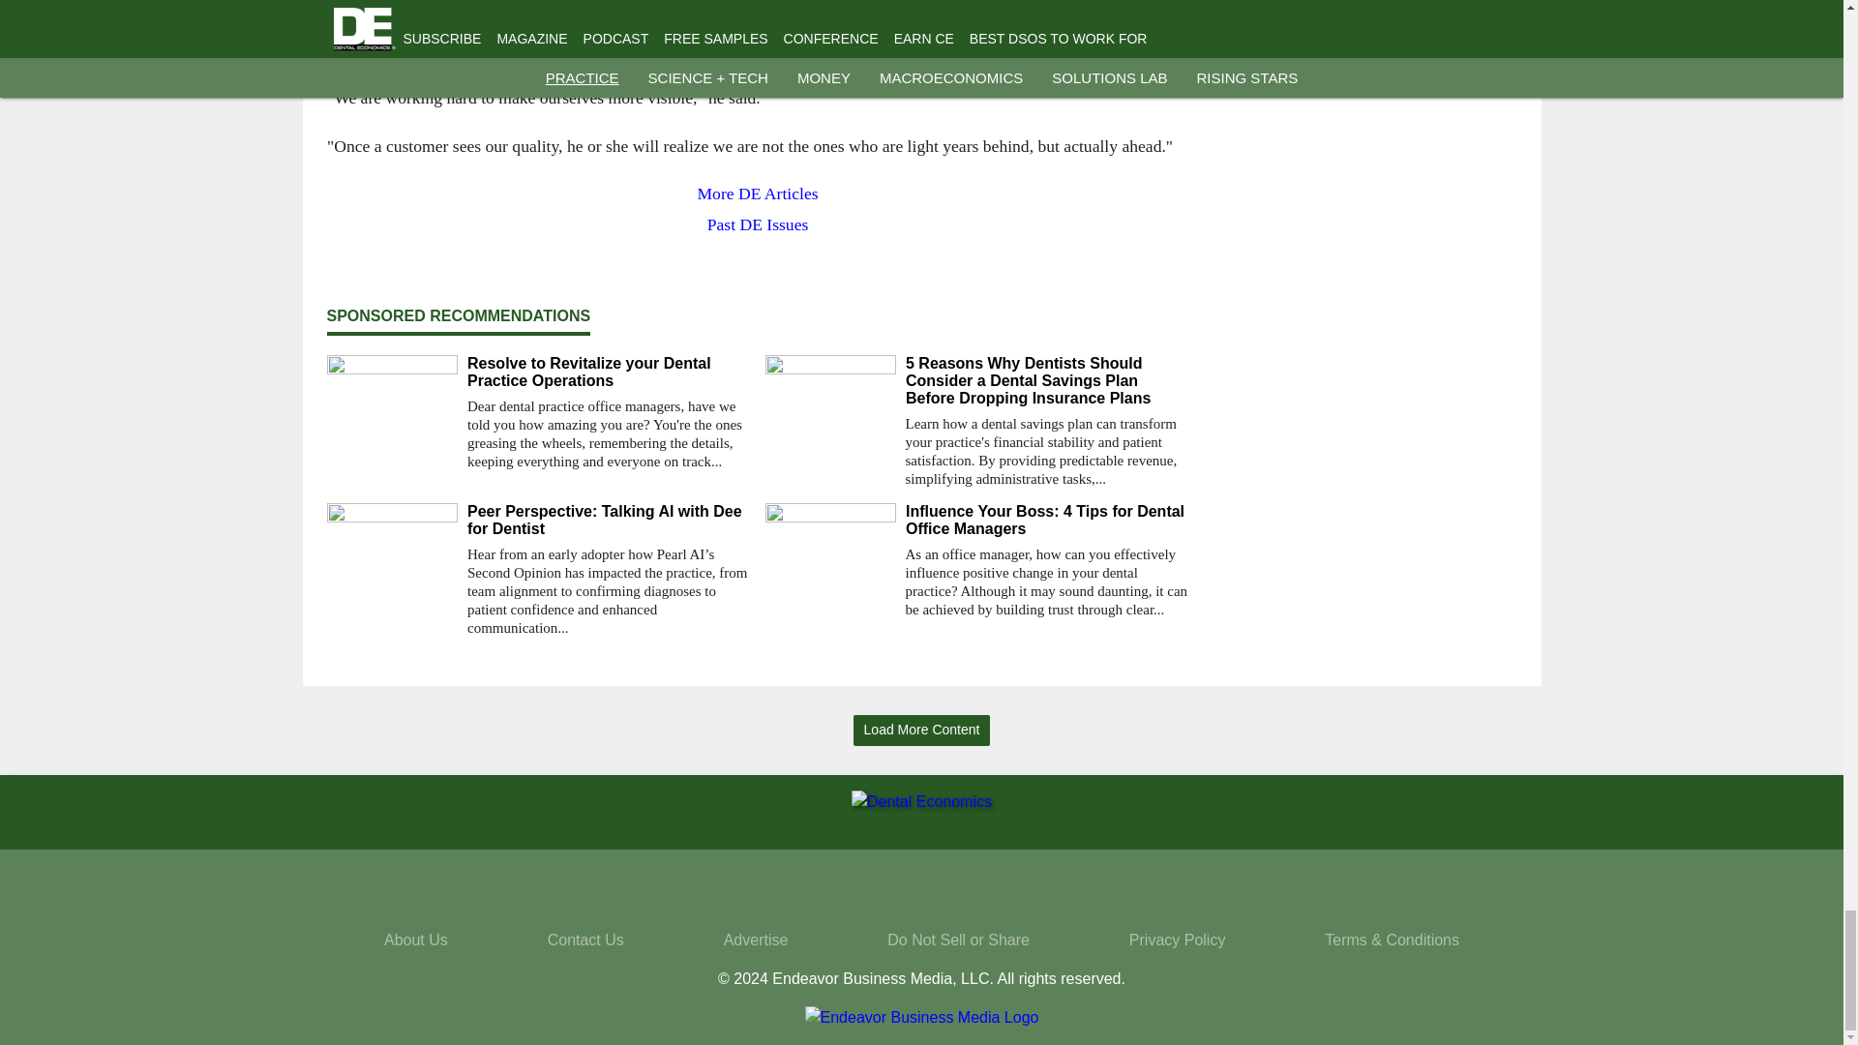  What do you see at coordinates (608, 521) in the screenshot?
I see `Peer Perspective: Talking AI with Dee for Dentist` at bounding box center [608, 521].